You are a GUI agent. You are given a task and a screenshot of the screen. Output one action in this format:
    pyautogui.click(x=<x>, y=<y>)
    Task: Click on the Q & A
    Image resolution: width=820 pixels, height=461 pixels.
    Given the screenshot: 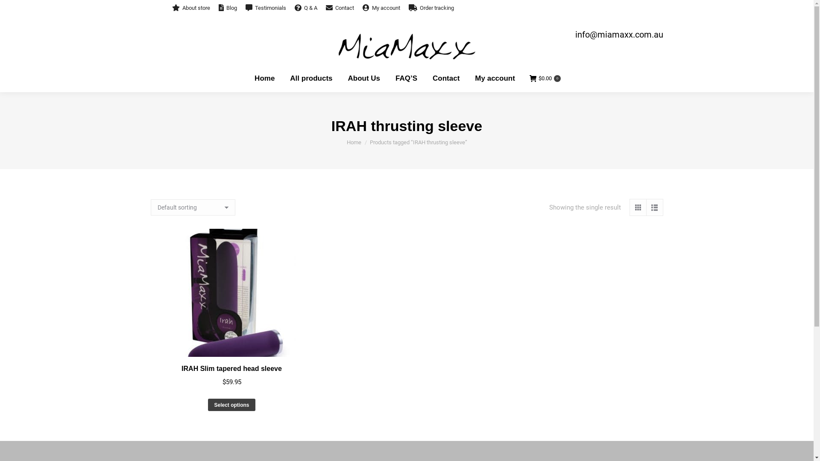 What is the action you would take?
    pyautogui.click(x=306, y=8)
    